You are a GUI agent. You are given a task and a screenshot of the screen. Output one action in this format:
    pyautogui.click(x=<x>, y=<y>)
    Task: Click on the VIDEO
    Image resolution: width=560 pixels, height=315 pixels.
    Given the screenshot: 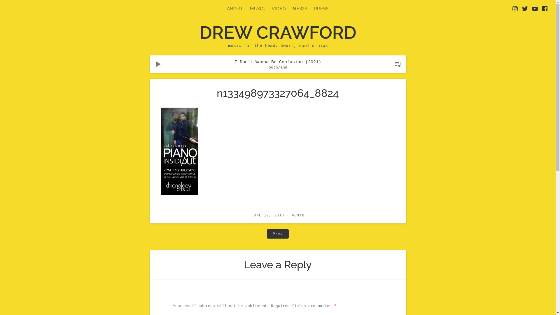 What is the action you would take?
    pyautogui.click(x=279, y=9)
    